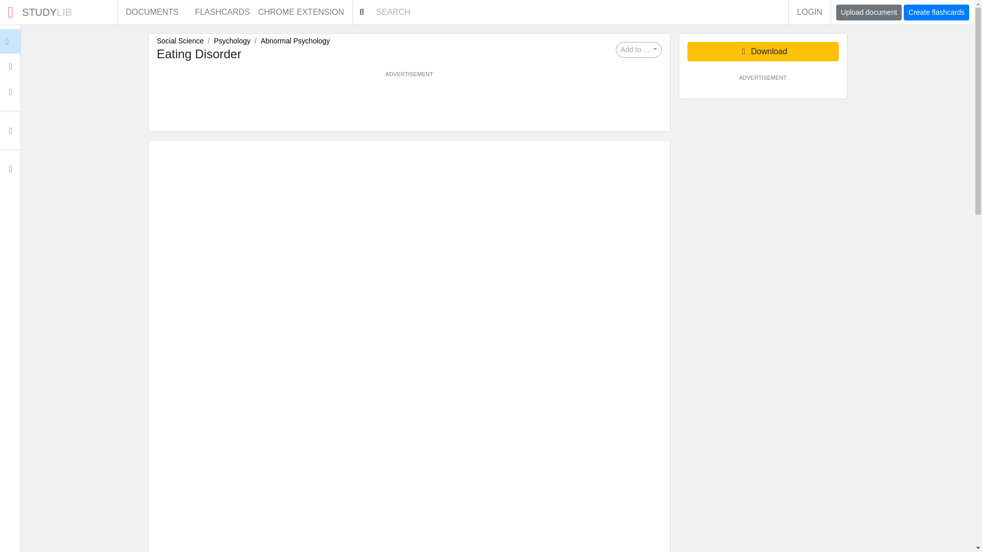  What do you see at coordinates (296, 41) in the screenshot?
I see `Abnormal Psychology` at bounding box center [296, 41].